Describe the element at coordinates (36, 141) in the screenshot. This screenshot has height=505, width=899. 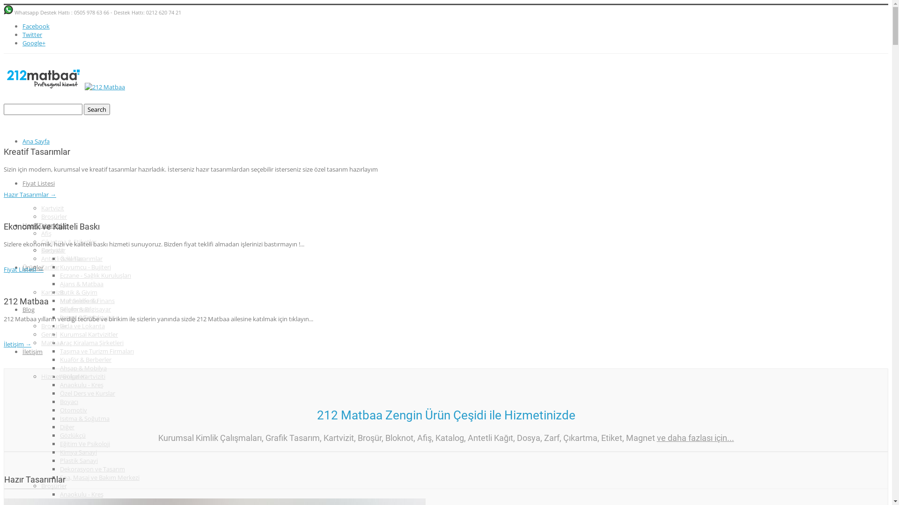
I see `Ana Sayfa` at that location.